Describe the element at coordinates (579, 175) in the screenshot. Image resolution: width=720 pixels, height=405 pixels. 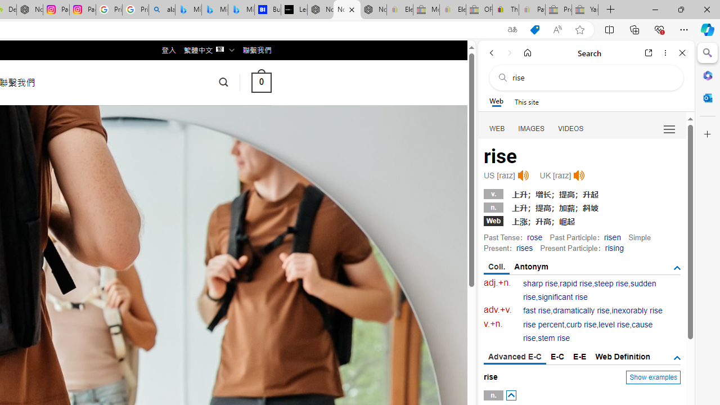
I see `Click to listen` at that location.